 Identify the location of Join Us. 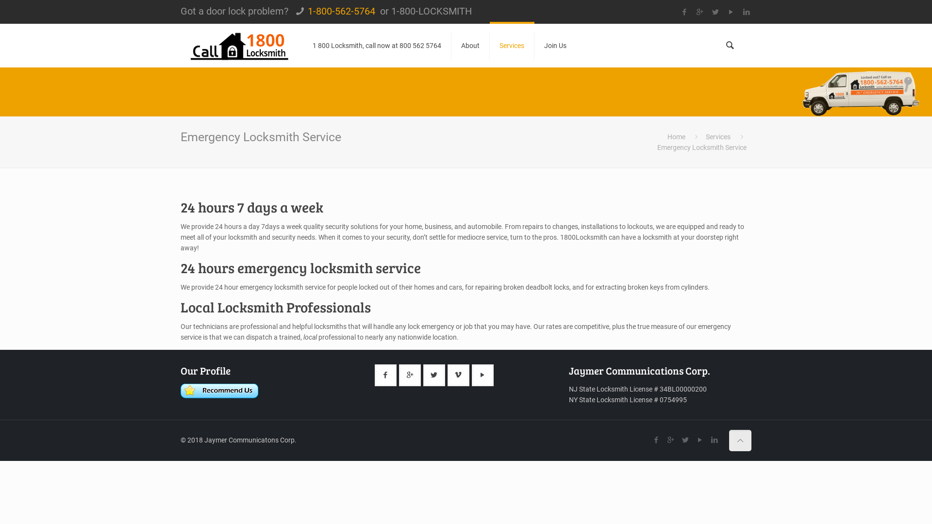
(555, 46).